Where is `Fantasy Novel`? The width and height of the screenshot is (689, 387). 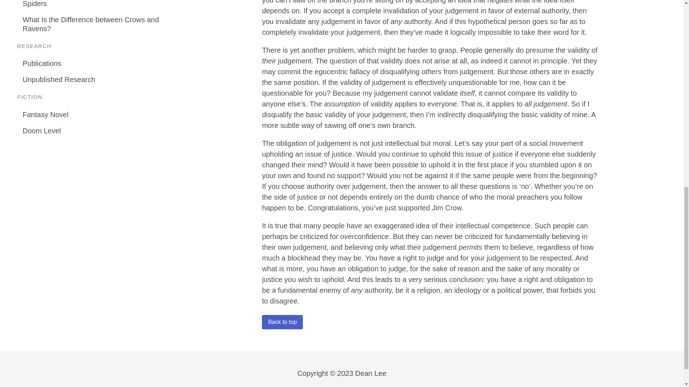 Fantasy Novel is located at coordinates (92, 115).